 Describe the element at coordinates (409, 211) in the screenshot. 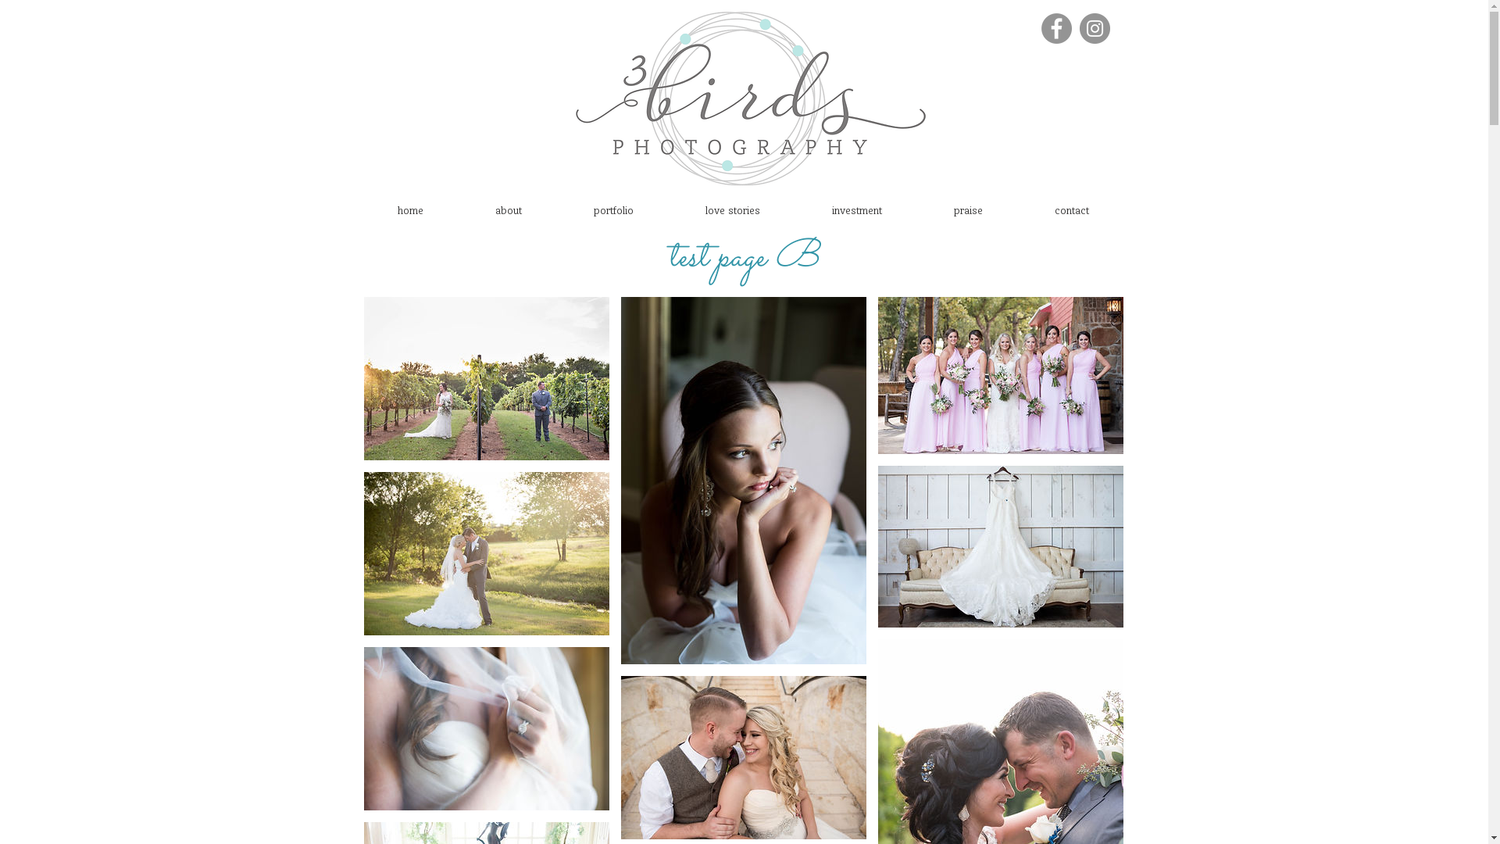

I see `home` at that location.